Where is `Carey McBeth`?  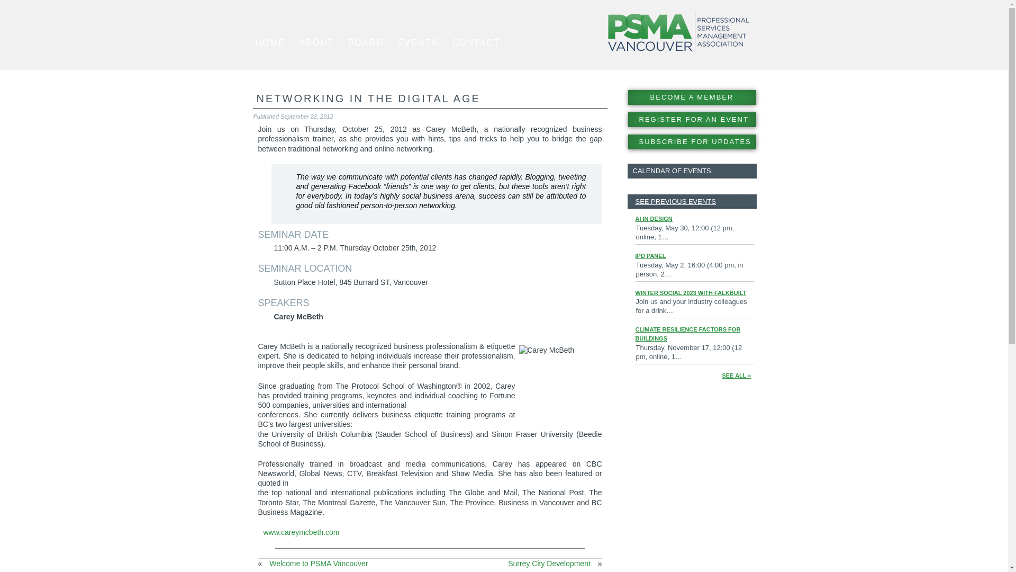 Carey McBeth is located at coordinates (558, 385).